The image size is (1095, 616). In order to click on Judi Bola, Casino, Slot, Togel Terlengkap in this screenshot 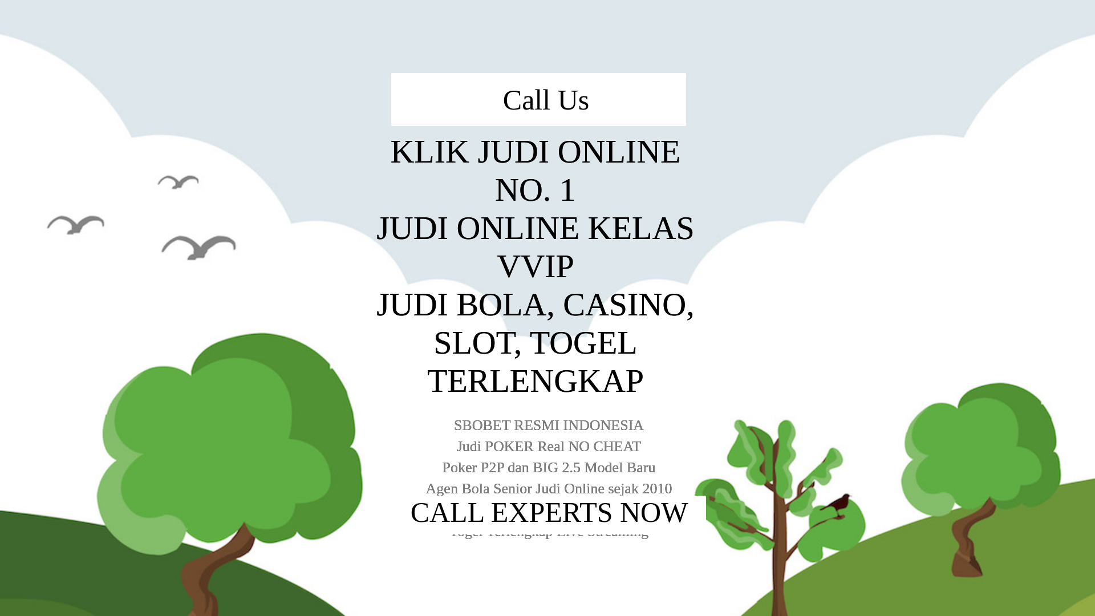, I will do `click(547, 257)`.